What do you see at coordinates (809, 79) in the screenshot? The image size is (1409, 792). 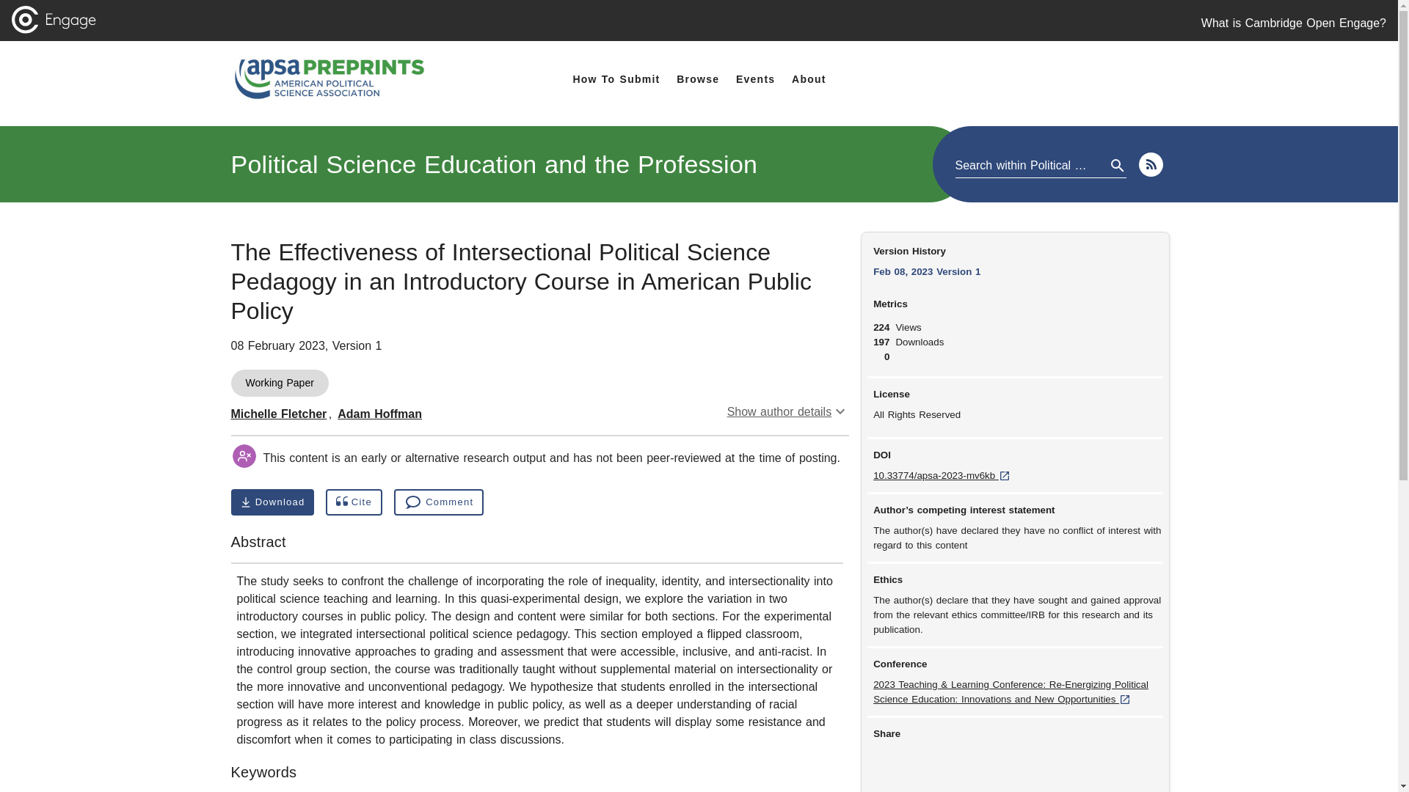 I see `Download` at bounding box center [809, 79].